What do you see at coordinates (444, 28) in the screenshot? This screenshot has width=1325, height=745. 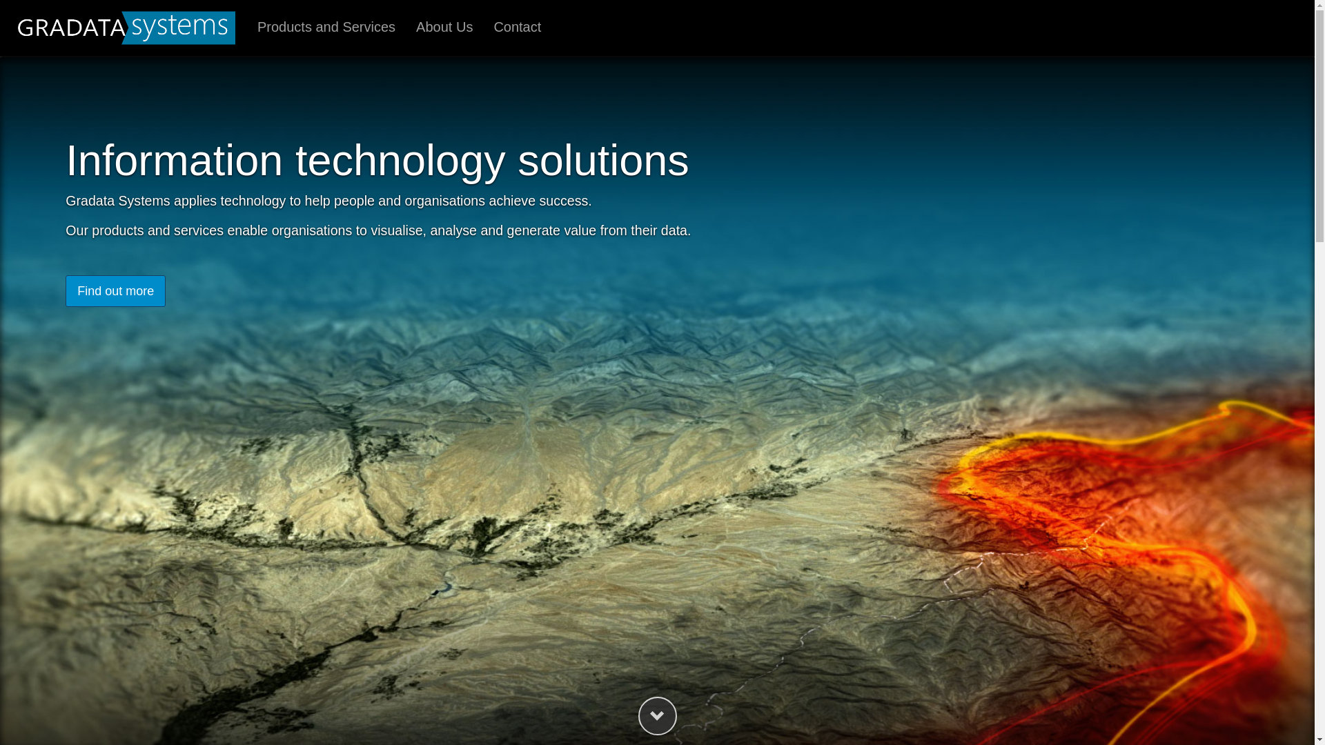 I see `About Us` at bounding box center [444, 28].